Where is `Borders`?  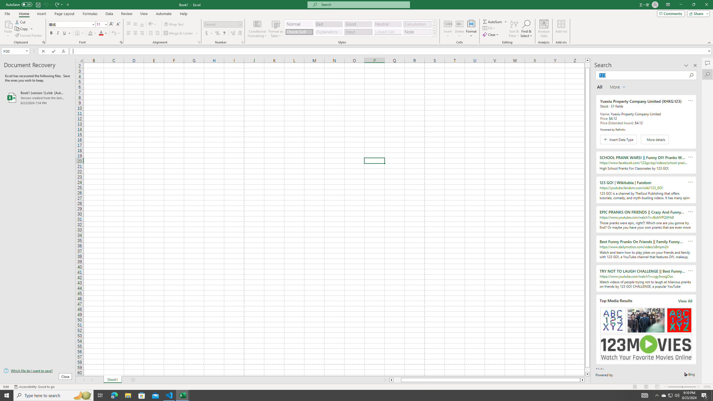 Borders is located at coordinates (79, 33).